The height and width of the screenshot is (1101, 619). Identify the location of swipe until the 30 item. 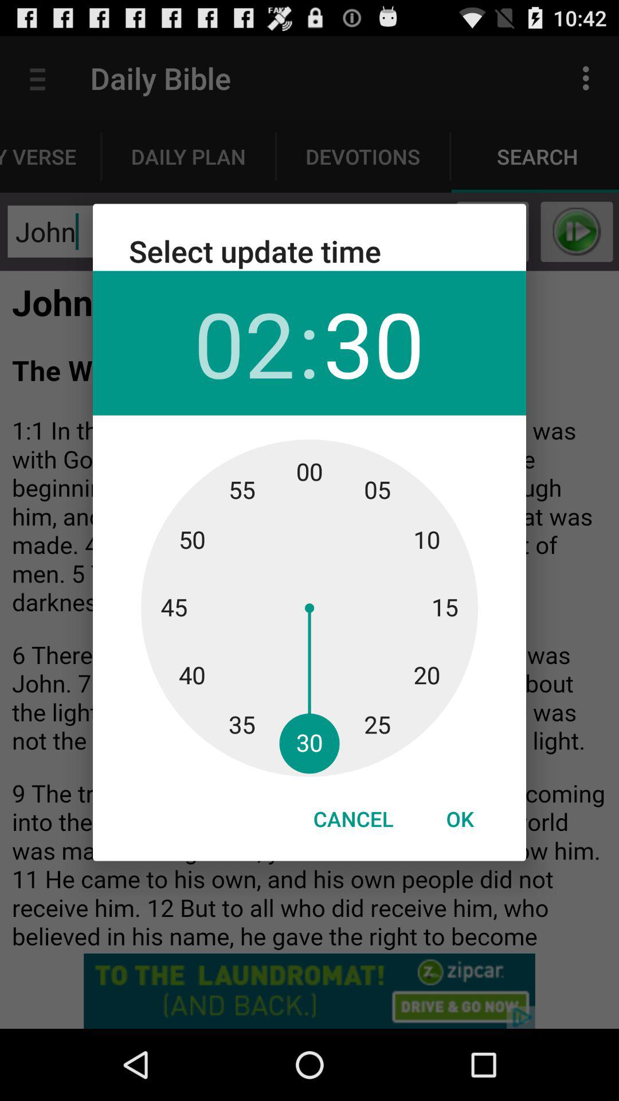
(374, 343).